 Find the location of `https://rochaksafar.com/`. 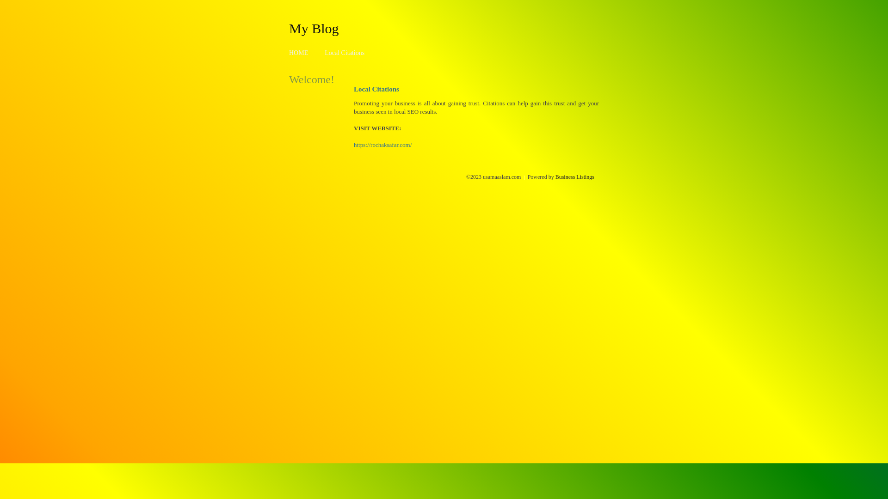

https://rochaksafar.com/ is located at coordinates (383, 145).